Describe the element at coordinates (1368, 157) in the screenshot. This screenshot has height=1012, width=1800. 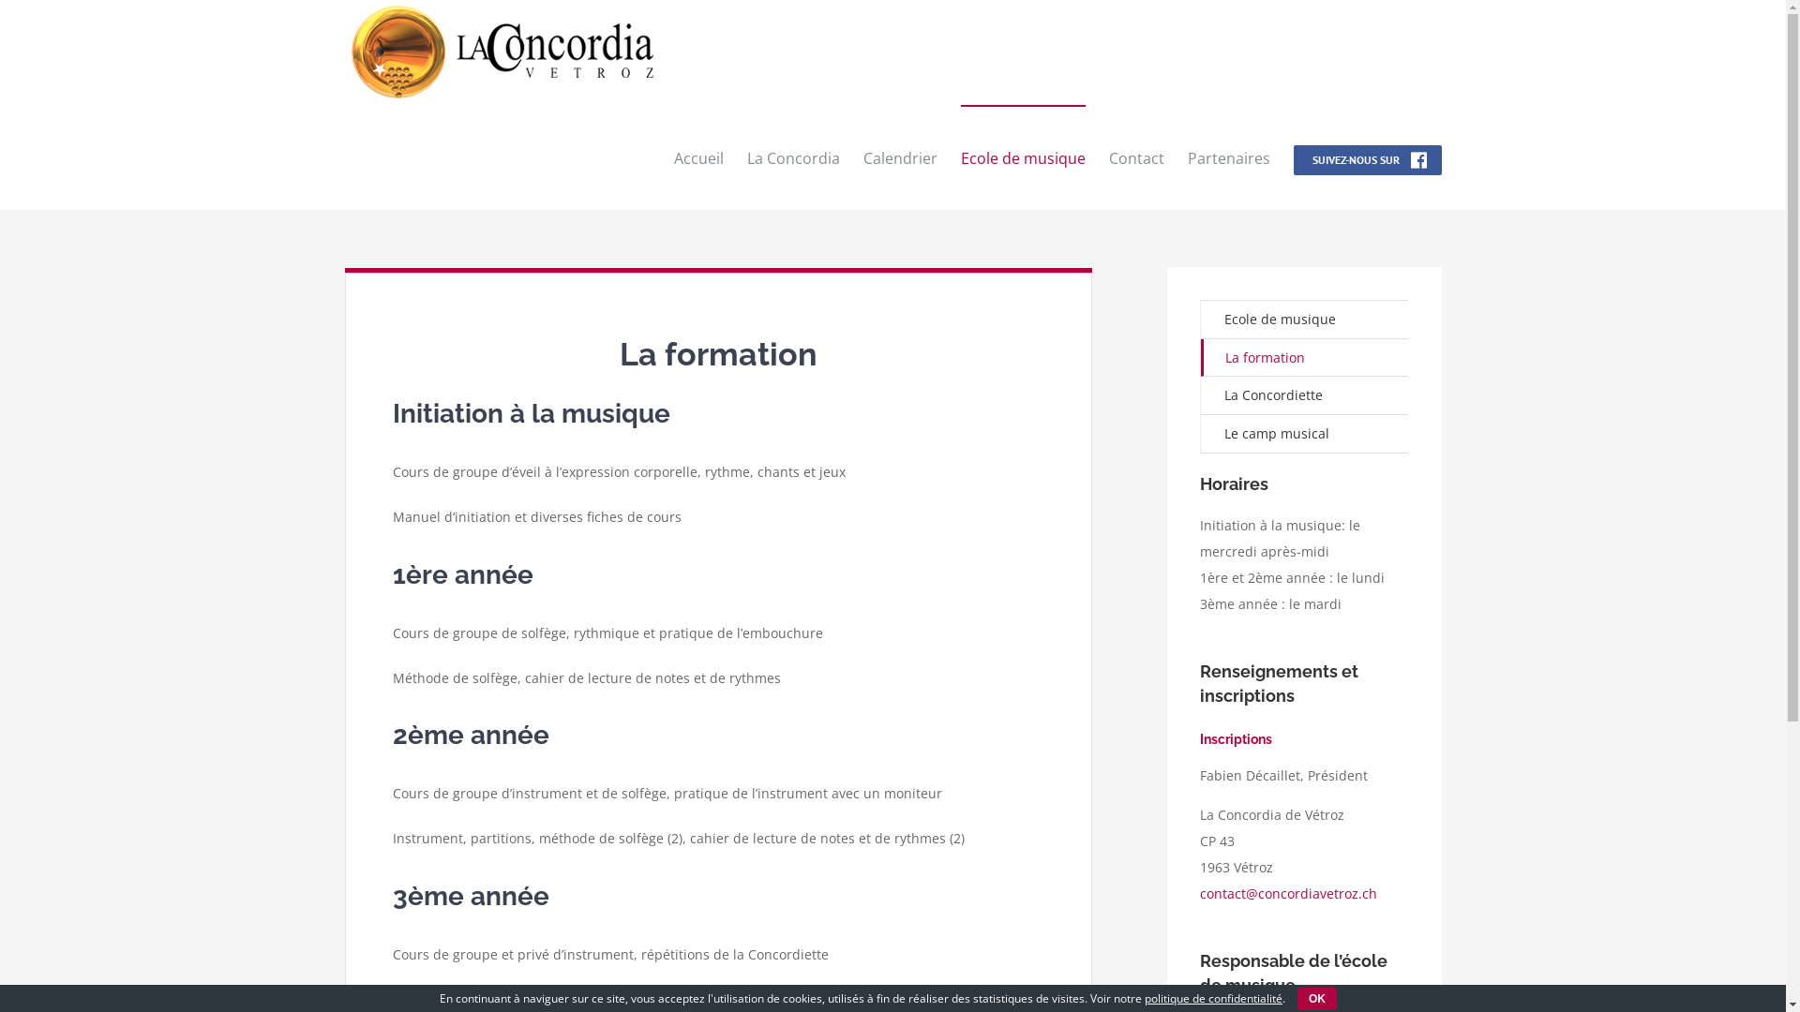
I see `SUIVEZ-NOUS SUR` at that location.